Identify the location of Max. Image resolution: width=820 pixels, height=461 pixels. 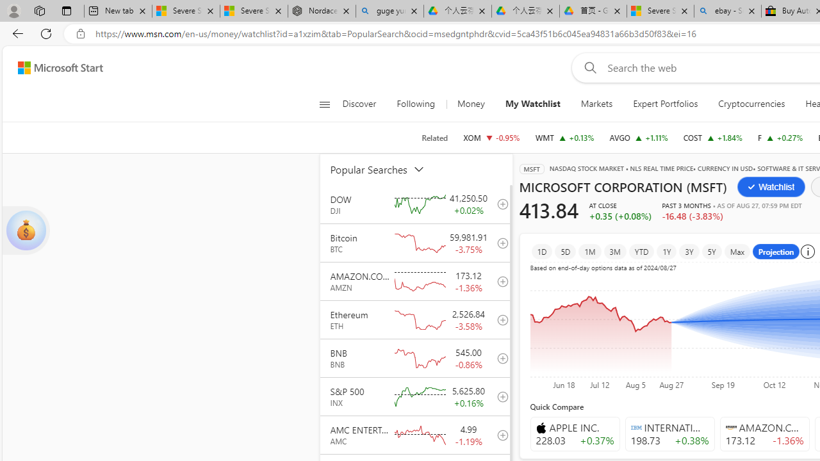
(737, 251).